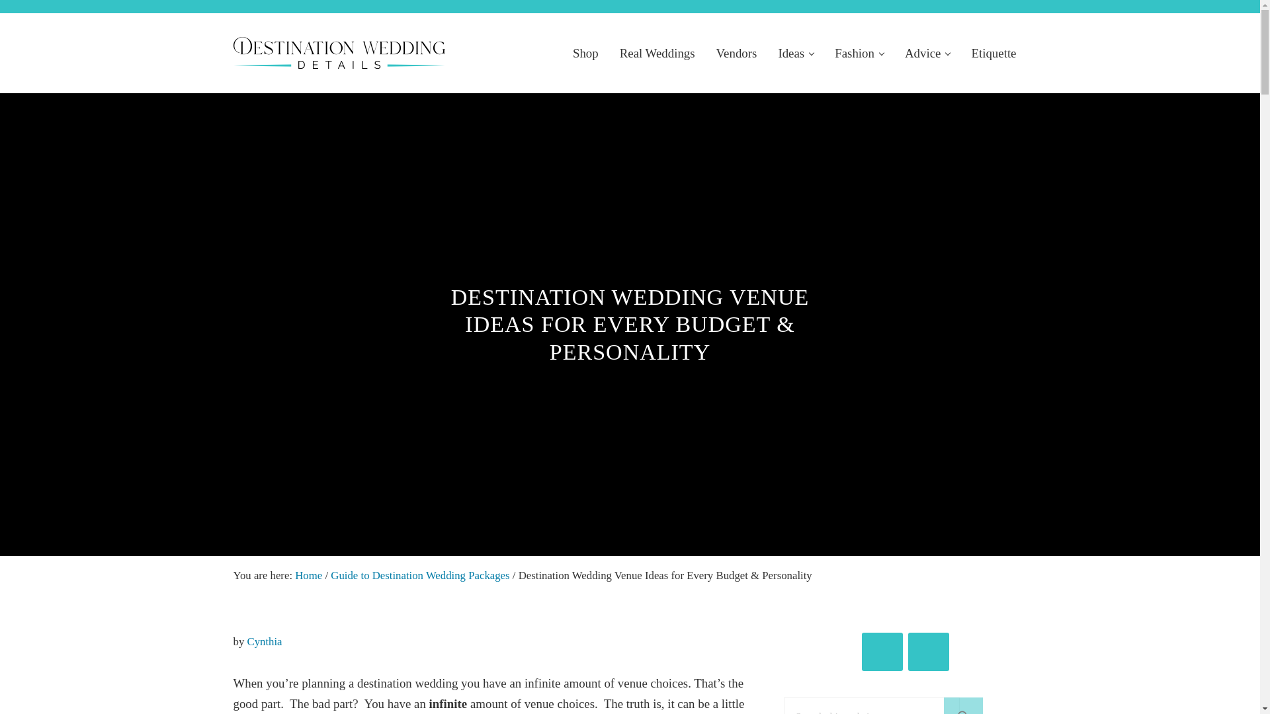 This screenshot has height=714, width=1270. Describe the element at coordinates (859, 52) in the screenshot. I see `Fashion` at that location.